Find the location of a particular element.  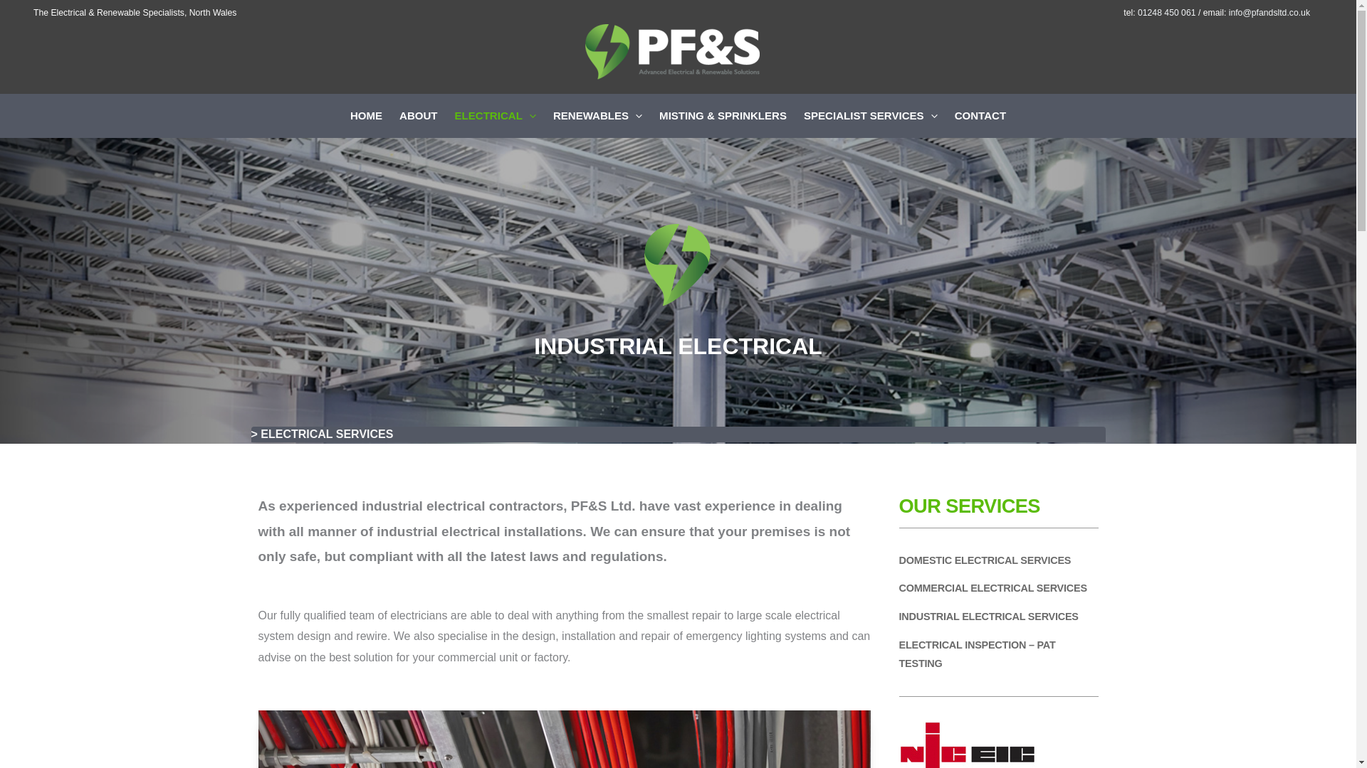

01248 450 061 is located at coordinates (1166, 12).